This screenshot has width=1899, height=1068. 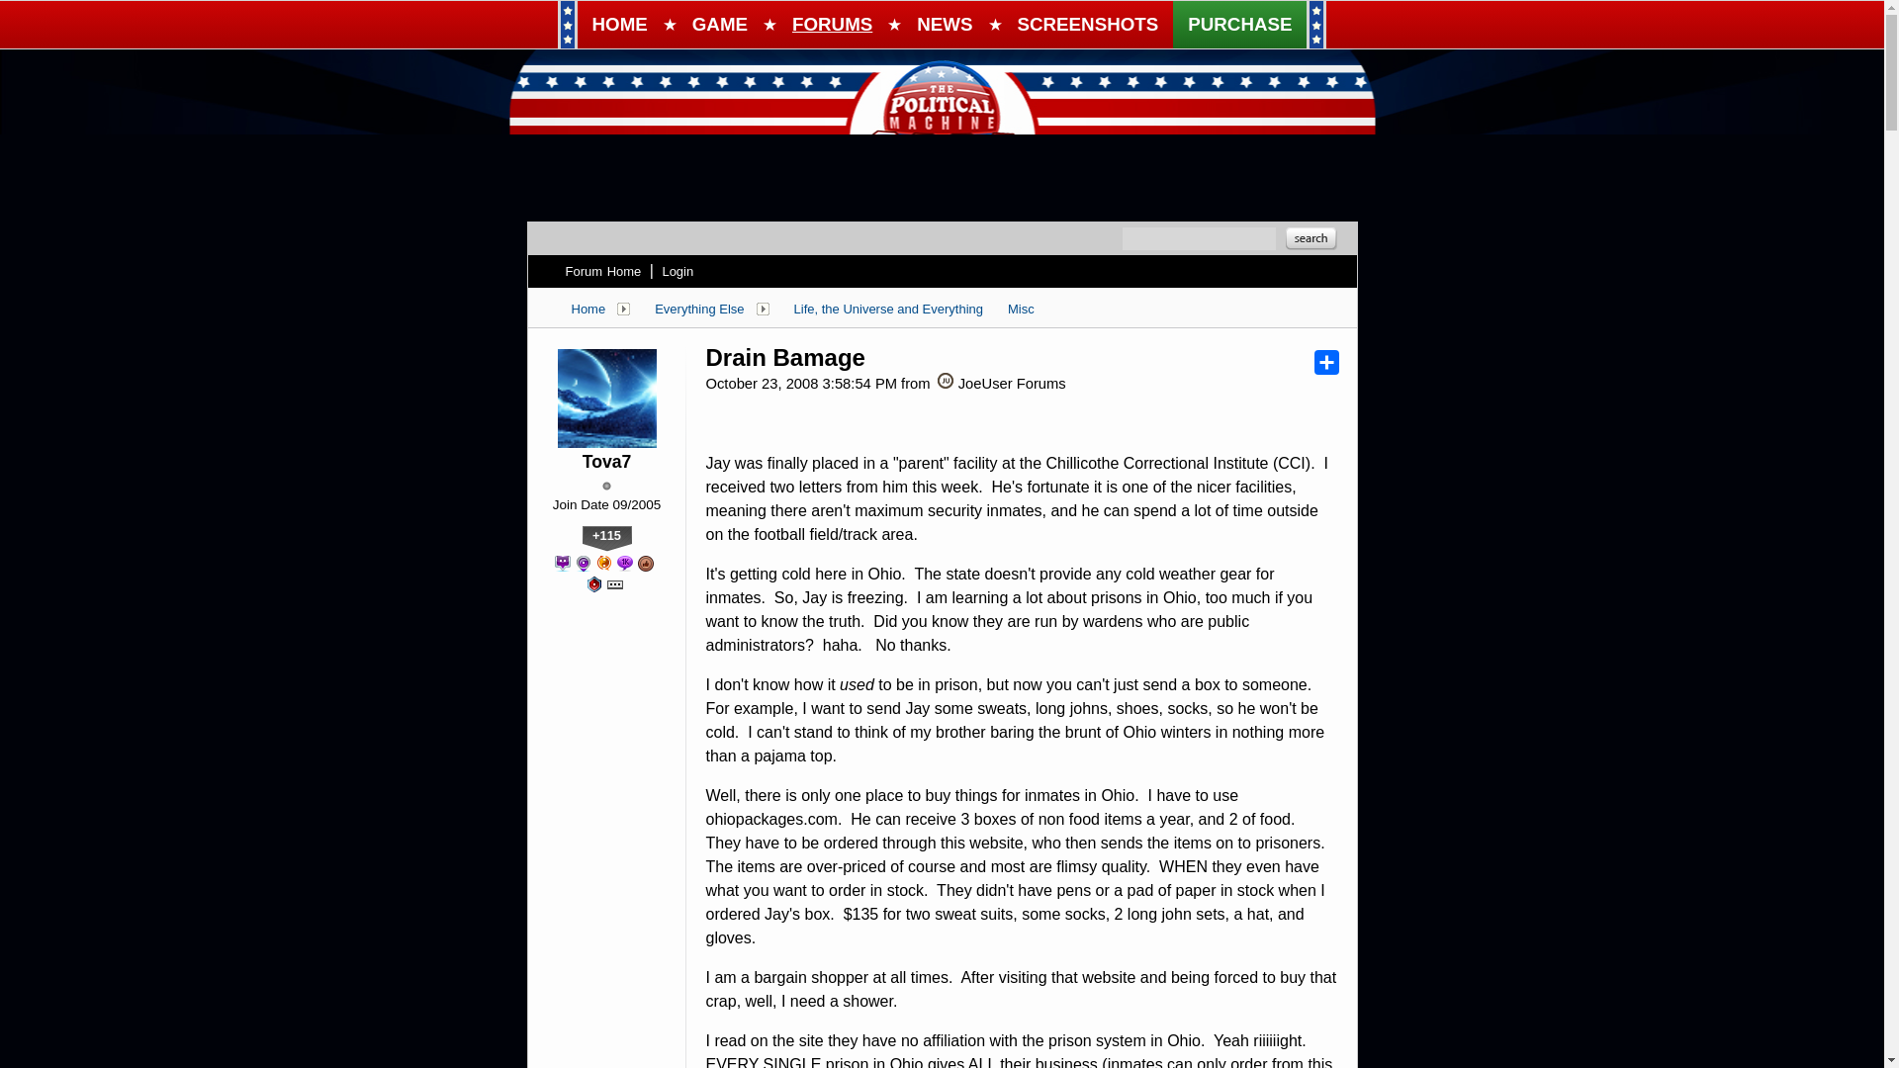 What do you see at coordinates (946, 380) in the screenshot?
I see `JoeUser Forums` at bounding box center [946, 380].